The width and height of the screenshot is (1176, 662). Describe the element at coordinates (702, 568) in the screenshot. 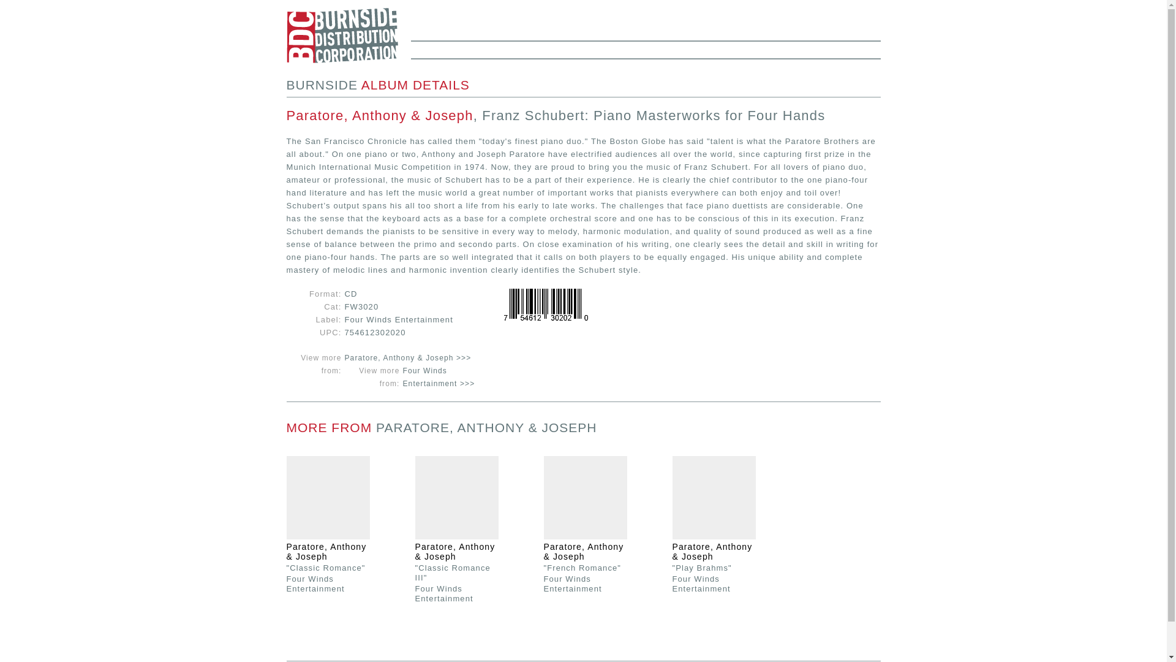

I see `"Play Brahms"` at that location.